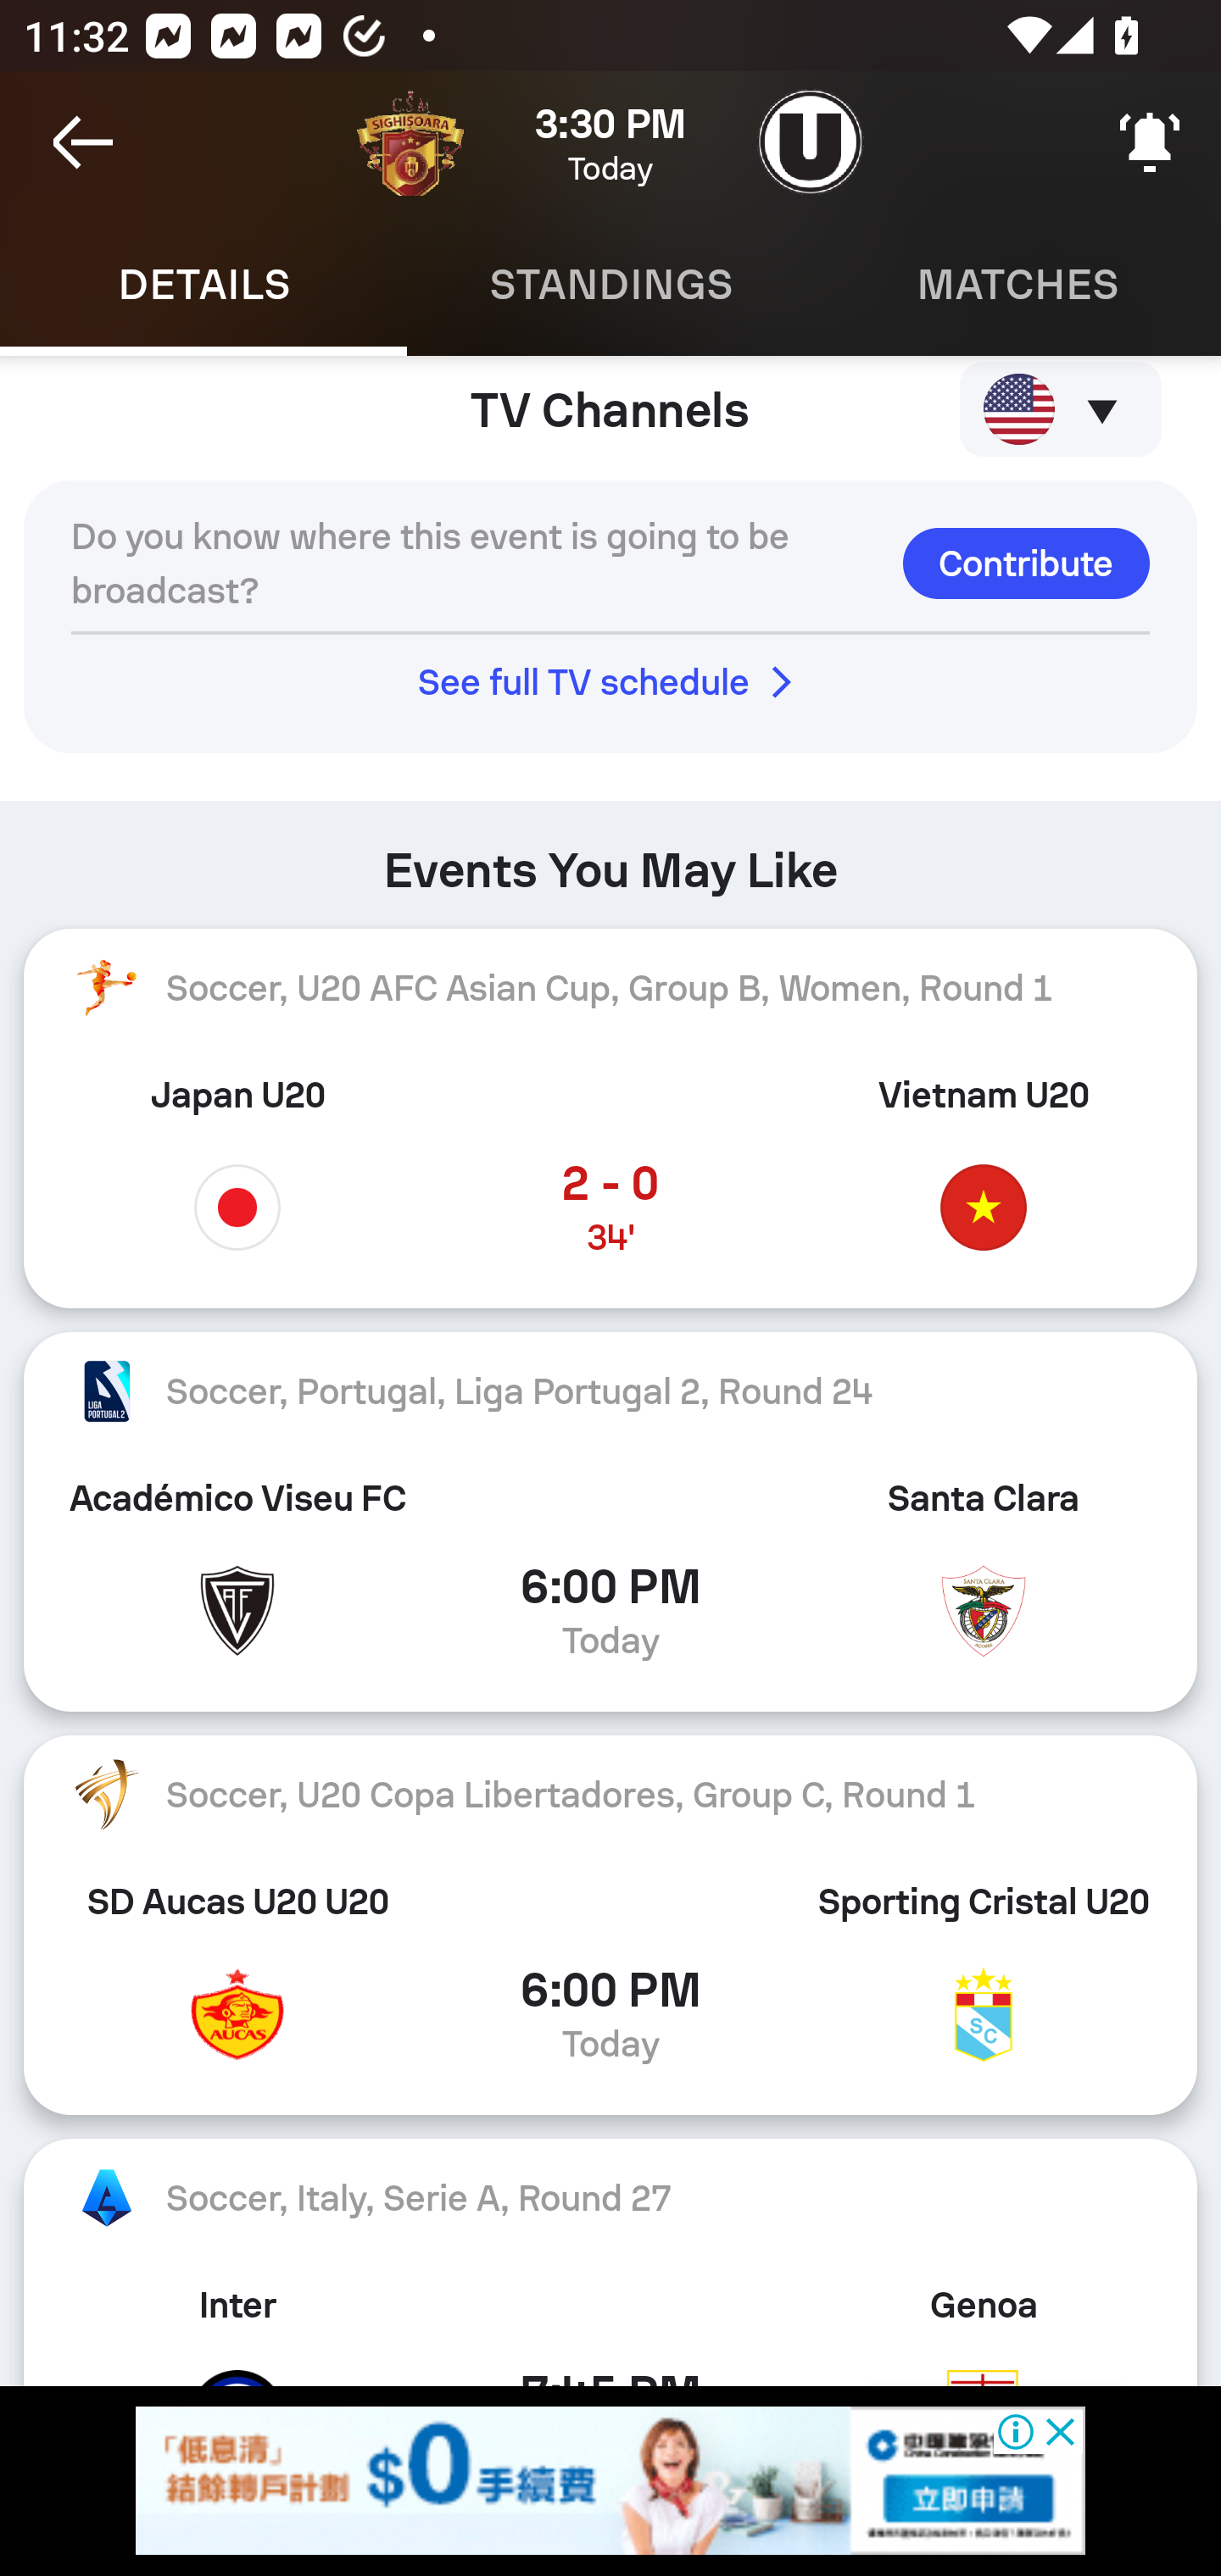  I want to click on See full TV schedule, so click(610, 681).